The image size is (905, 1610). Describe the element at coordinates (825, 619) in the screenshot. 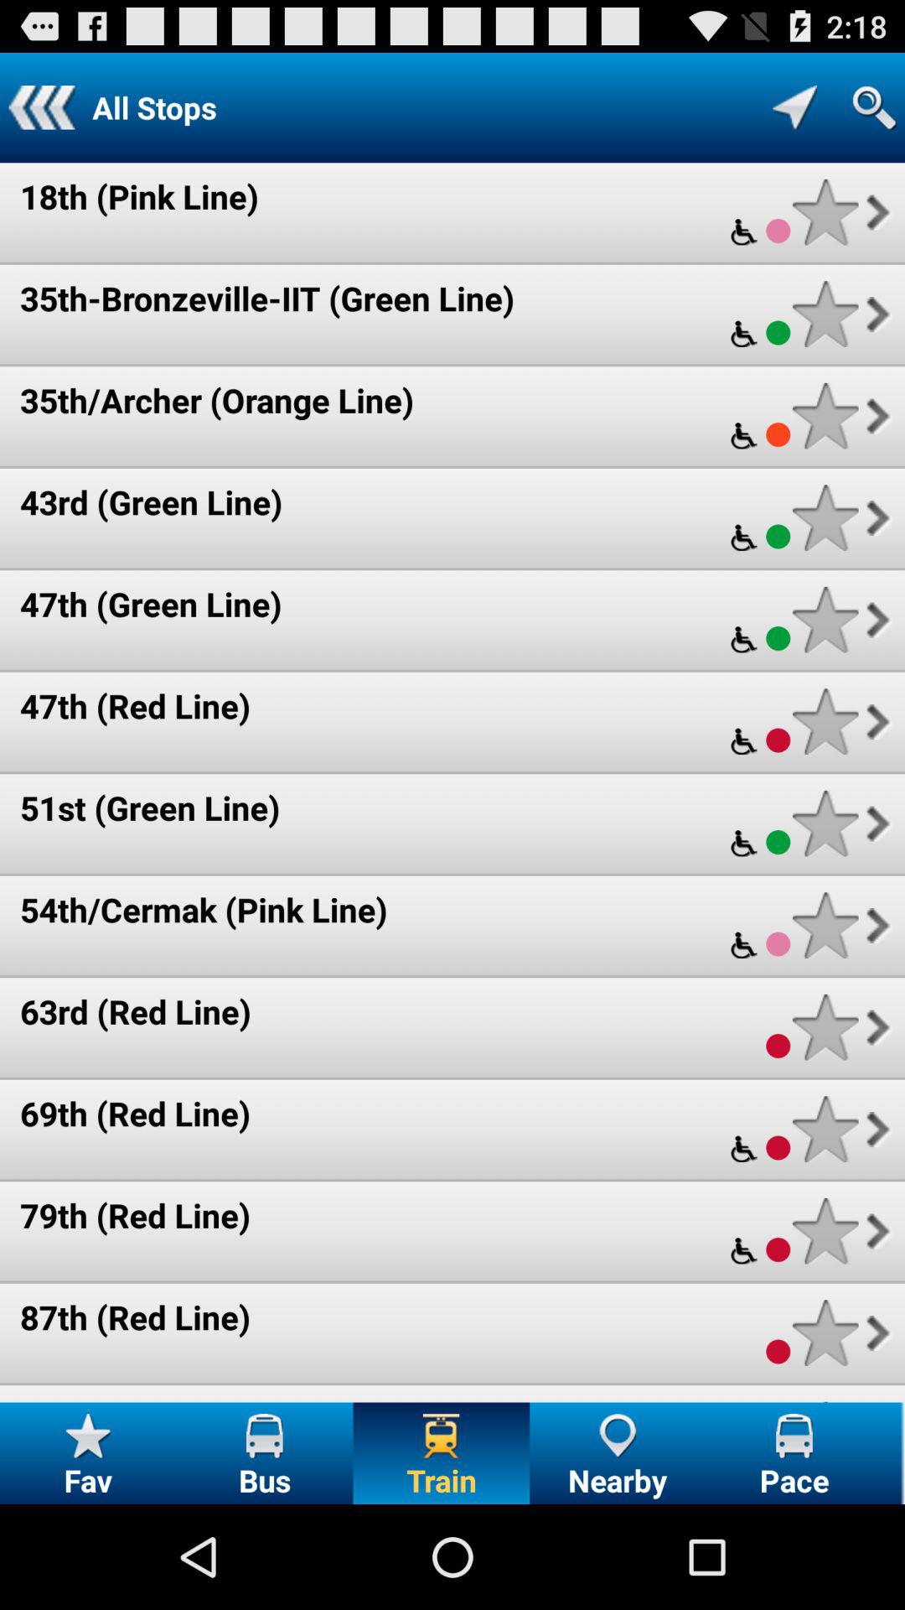

I see `add list item to favorites` at that location.